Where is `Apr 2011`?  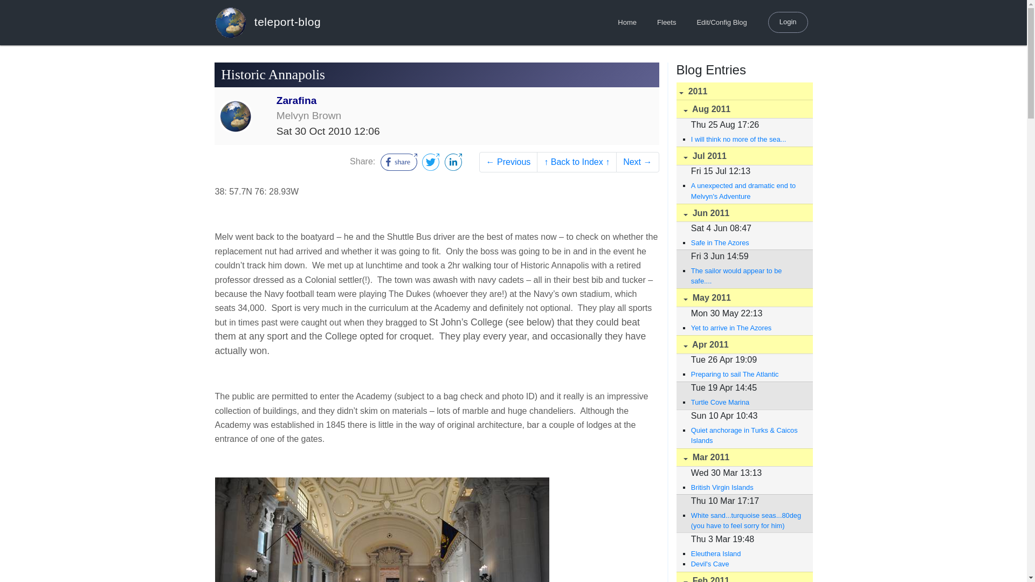
Apr 2011 is located at coordinates (744, 344).